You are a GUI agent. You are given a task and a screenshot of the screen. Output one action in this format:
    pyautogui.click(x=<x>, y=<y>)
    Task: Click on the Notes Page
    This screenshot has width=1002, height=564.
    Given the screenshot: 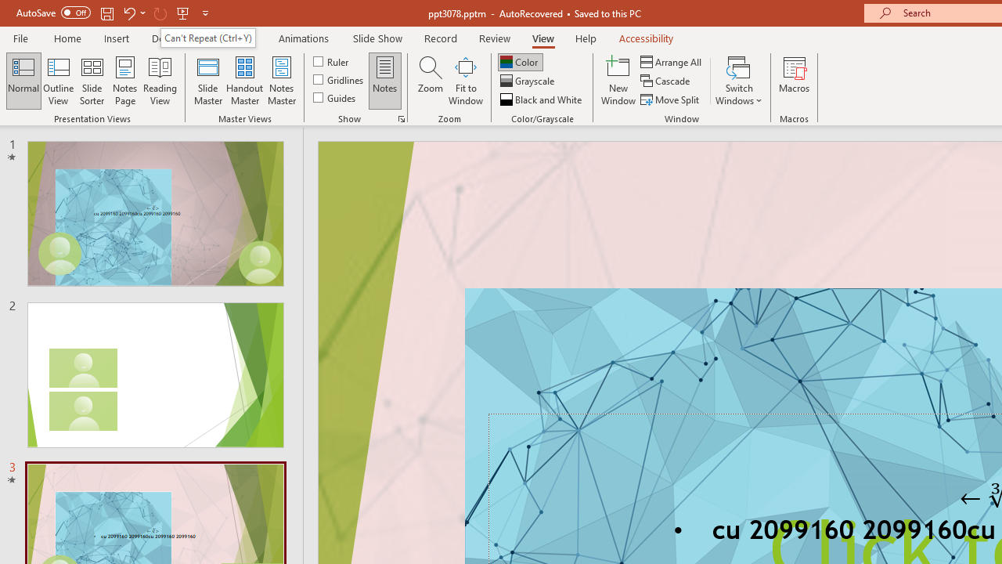 What is the action you would take?
    pyautogui.click(x=125, y=80)
    